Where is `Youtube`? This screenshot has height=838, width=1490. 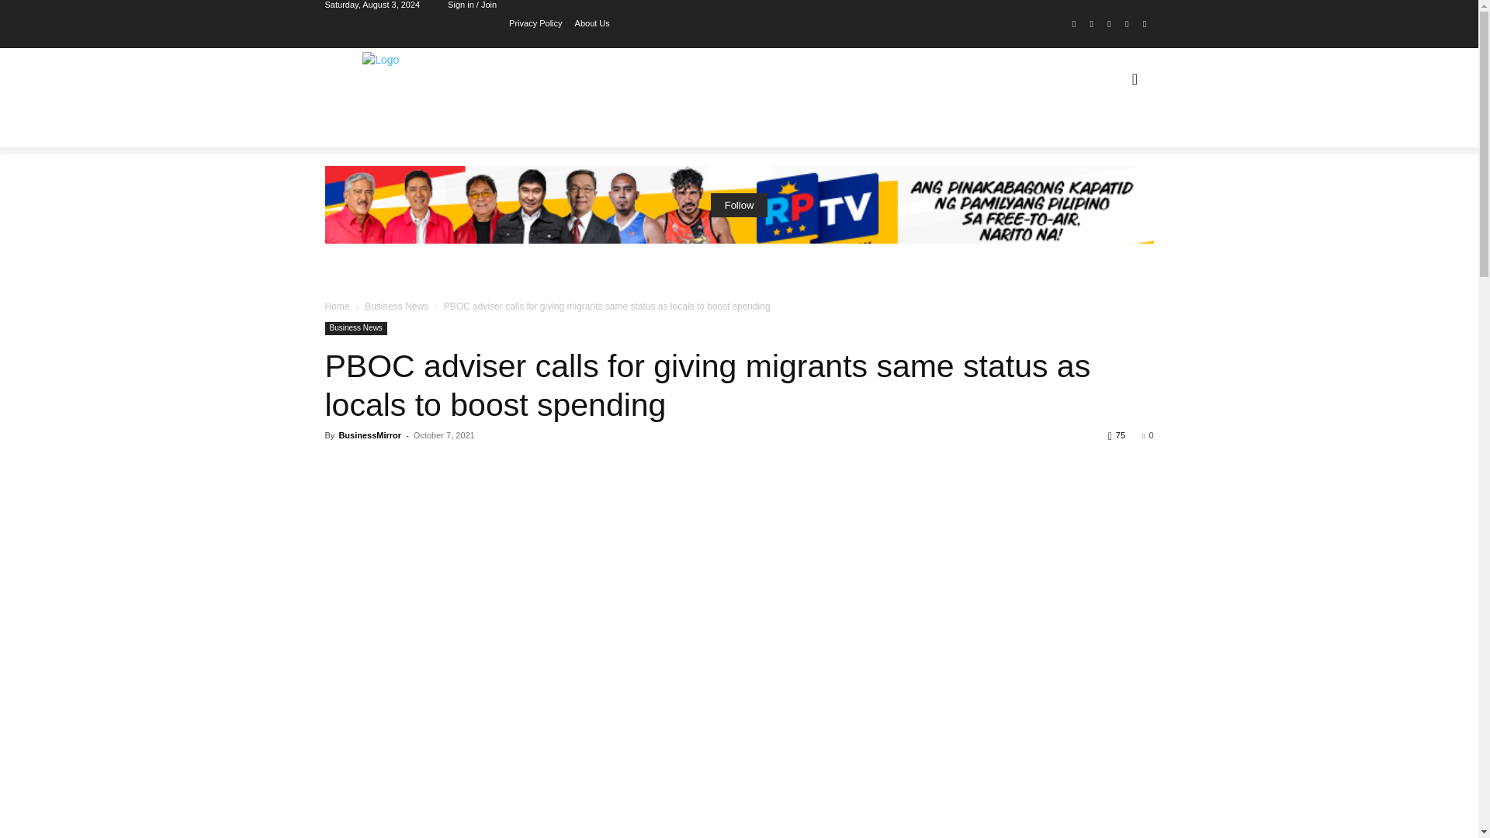
Youtube is located at coordinates (1144, 25).